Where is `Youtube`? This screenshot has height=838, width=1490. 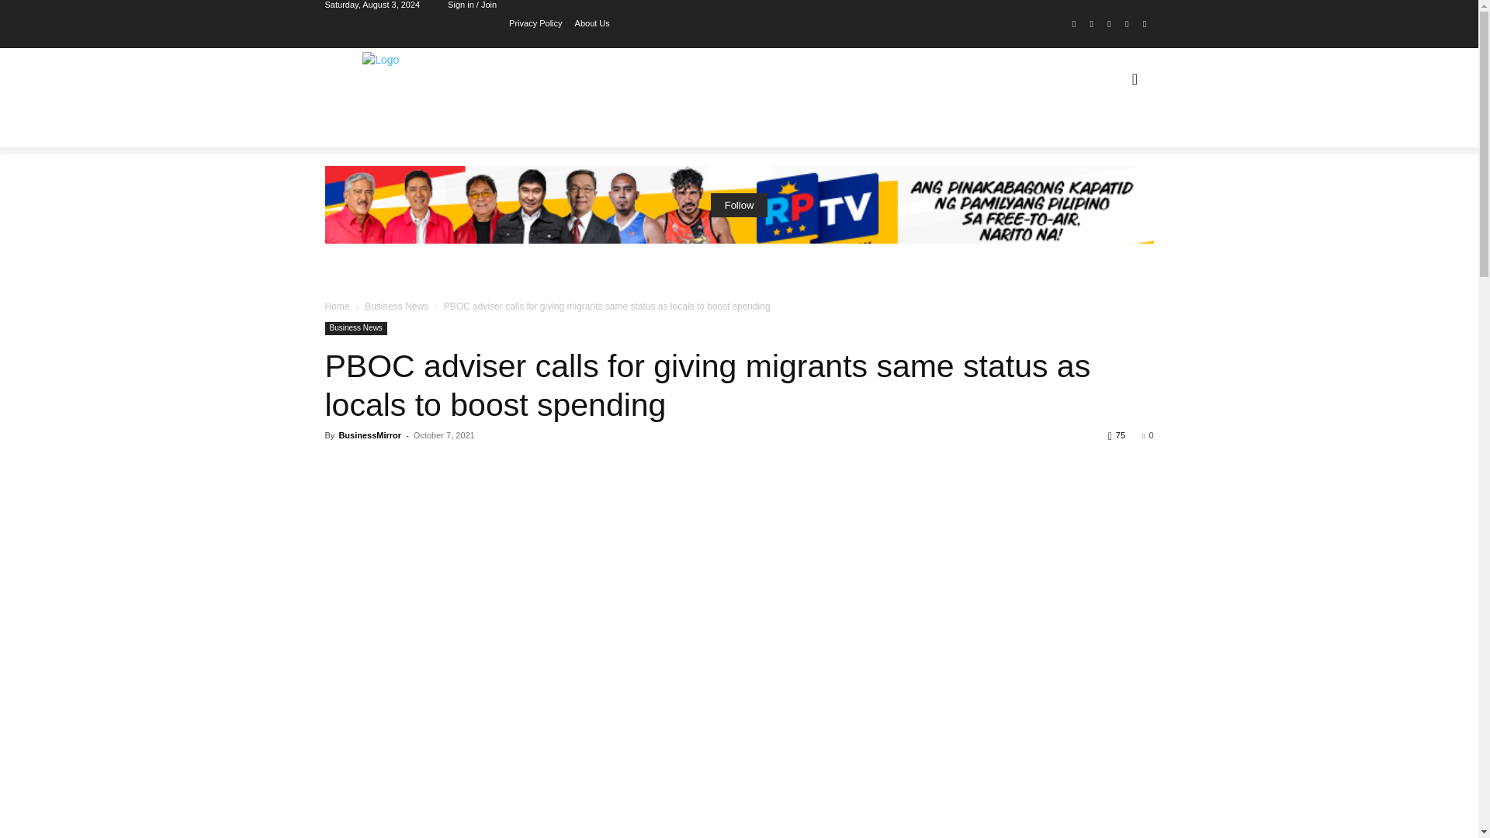
Youtube is located at coordinates (1144, 25).